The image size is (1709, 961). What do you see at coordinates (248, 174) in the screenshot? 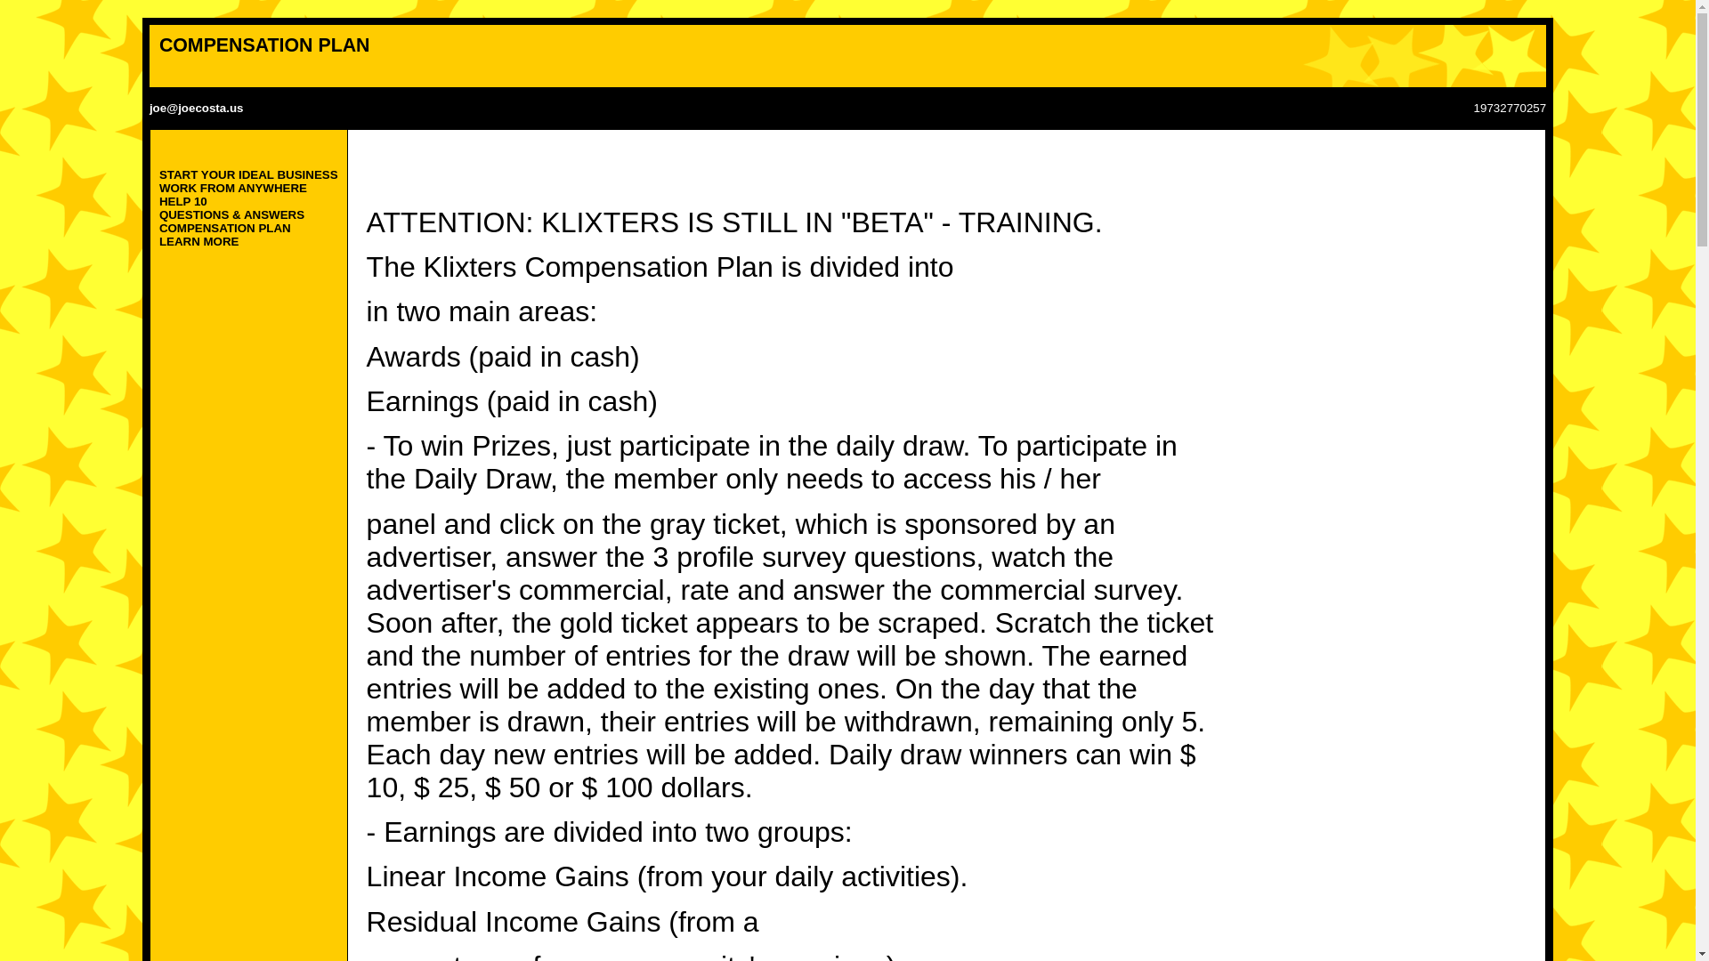
I see `START YOUR IDEAL BUSINESS` at bounding box center [248, 174].